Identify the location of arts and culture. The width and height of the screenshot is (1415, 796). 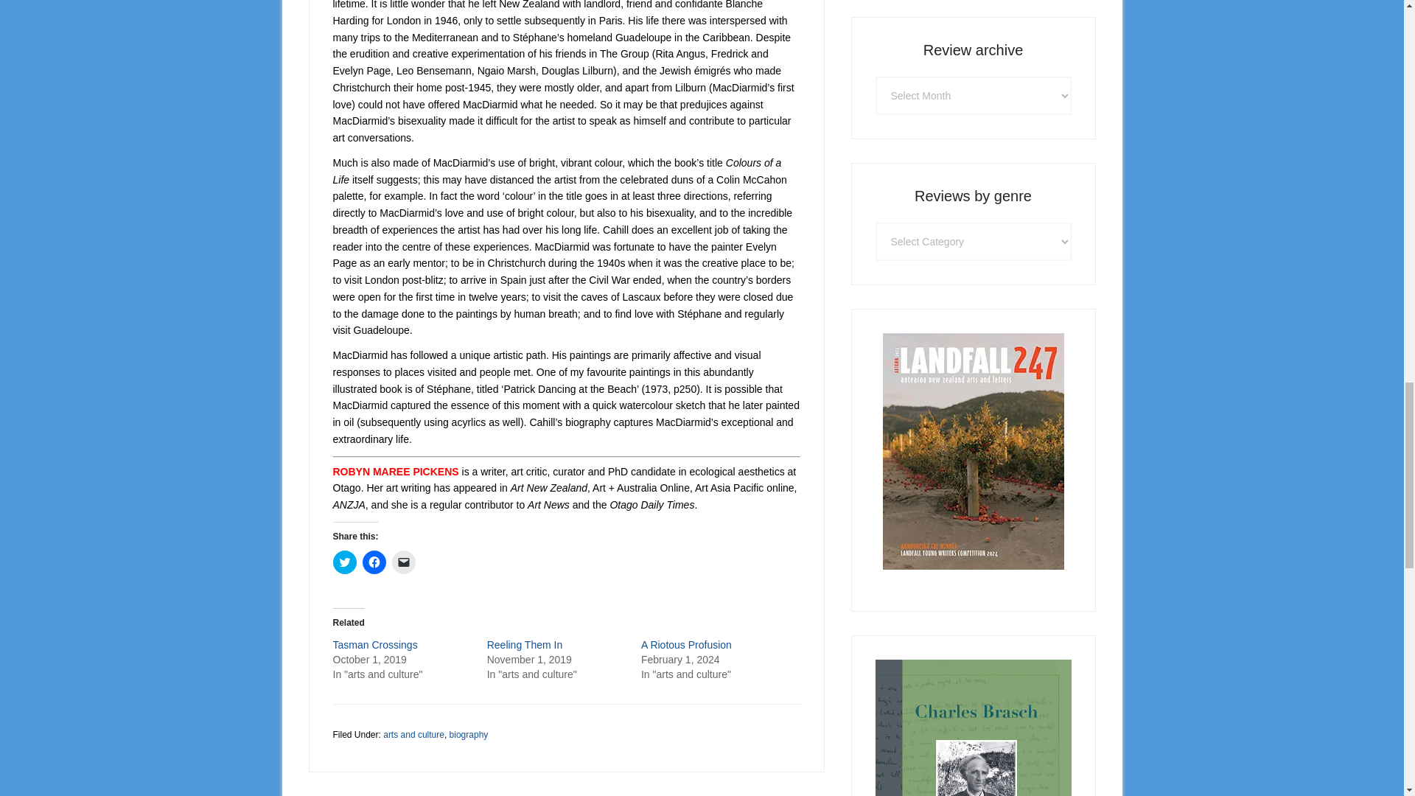
(413, 735).